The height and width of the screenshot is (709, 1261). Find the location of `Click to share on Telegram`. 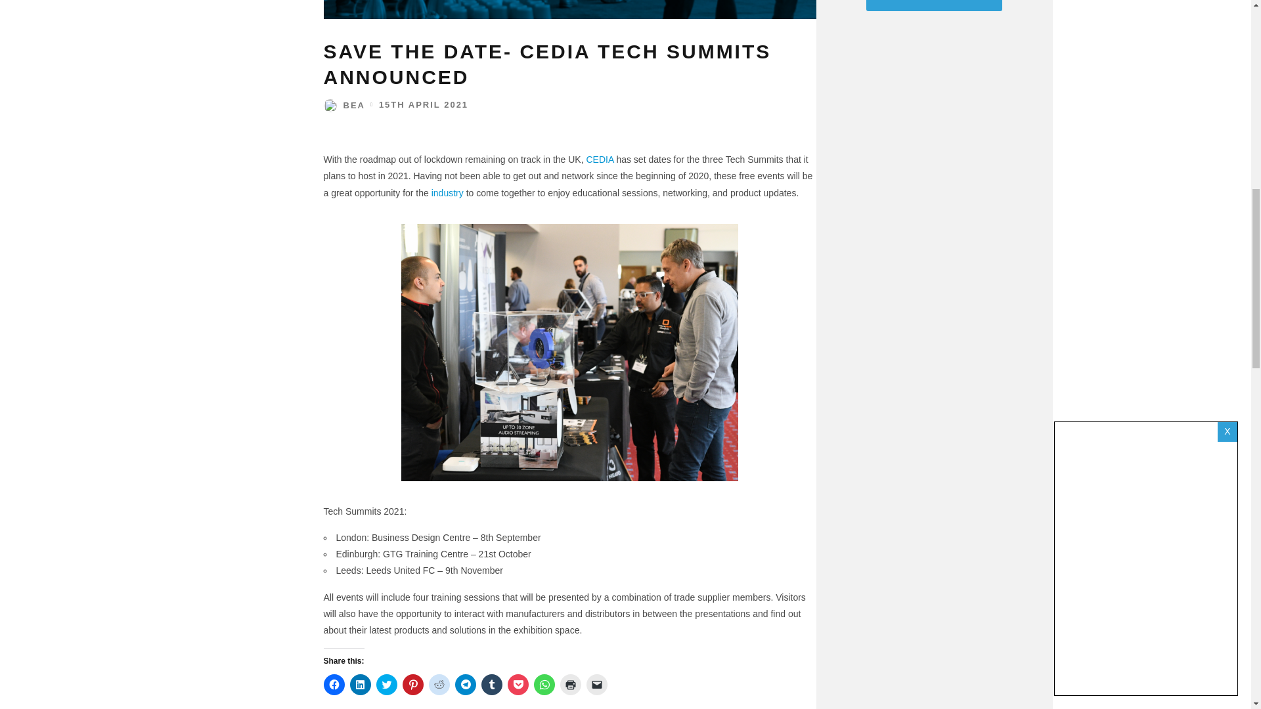

Click to share on Telegram is located at coordinates (464, 684).